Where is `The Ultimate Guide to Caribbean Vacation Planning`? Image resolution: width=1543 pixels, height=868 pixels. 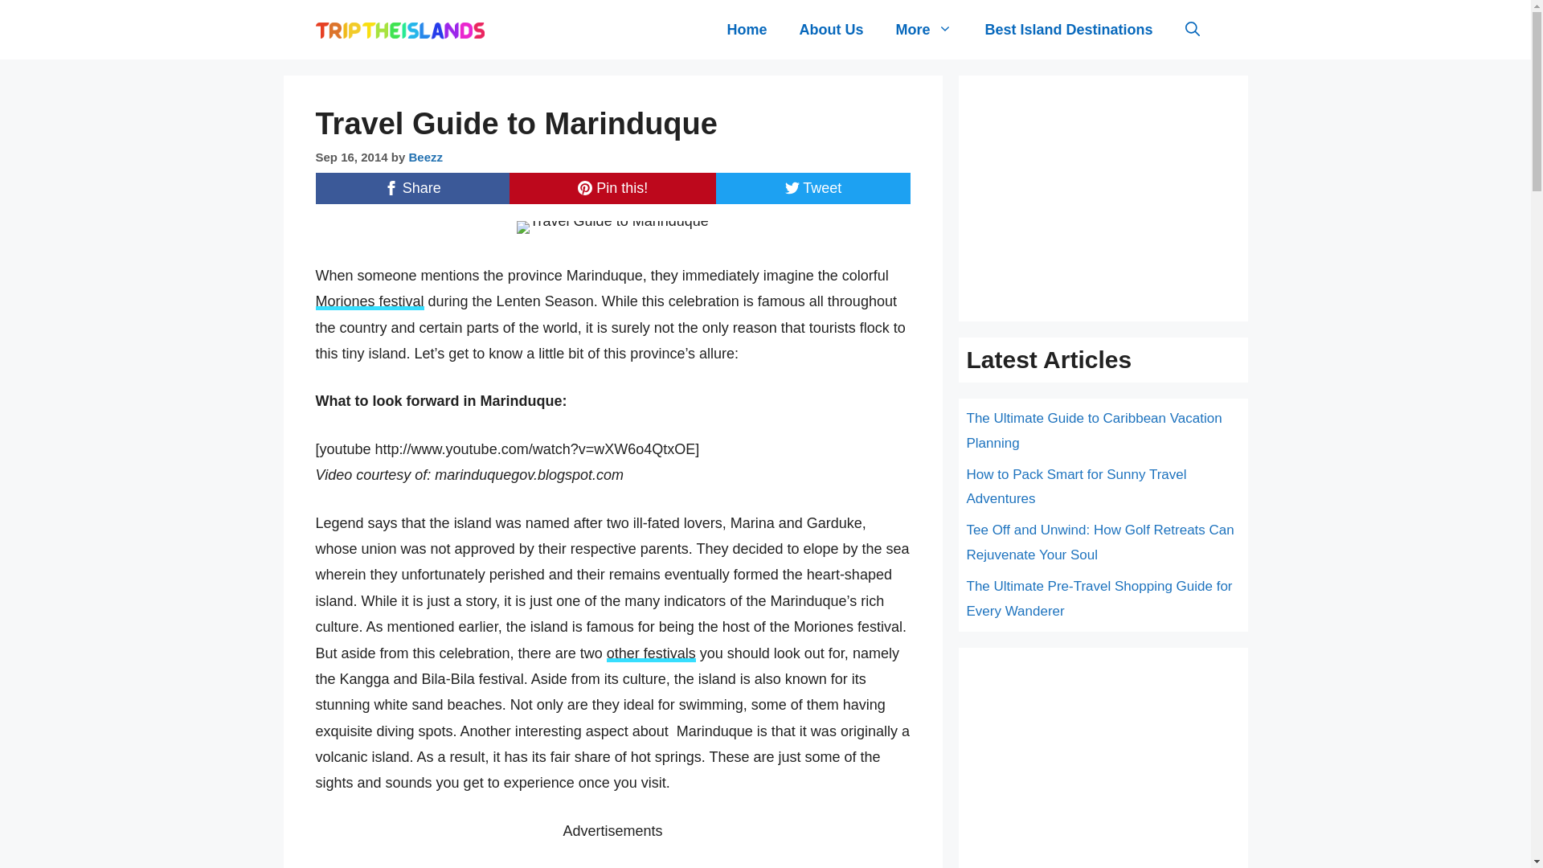 The Ultimate Guide to Caribbean Vacation Planning is located at coordinates (1093, 430).